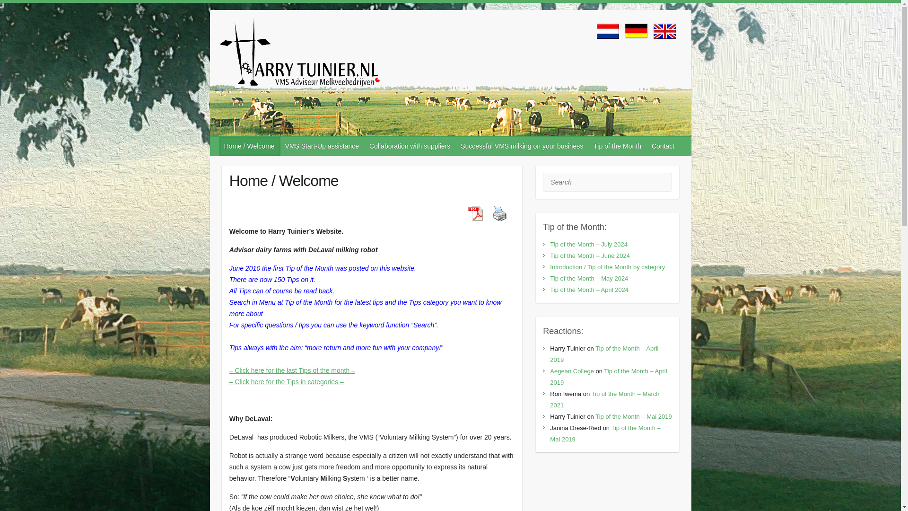 The image size is (908, 511). I want to click on Aegean College, so click(572, 371).